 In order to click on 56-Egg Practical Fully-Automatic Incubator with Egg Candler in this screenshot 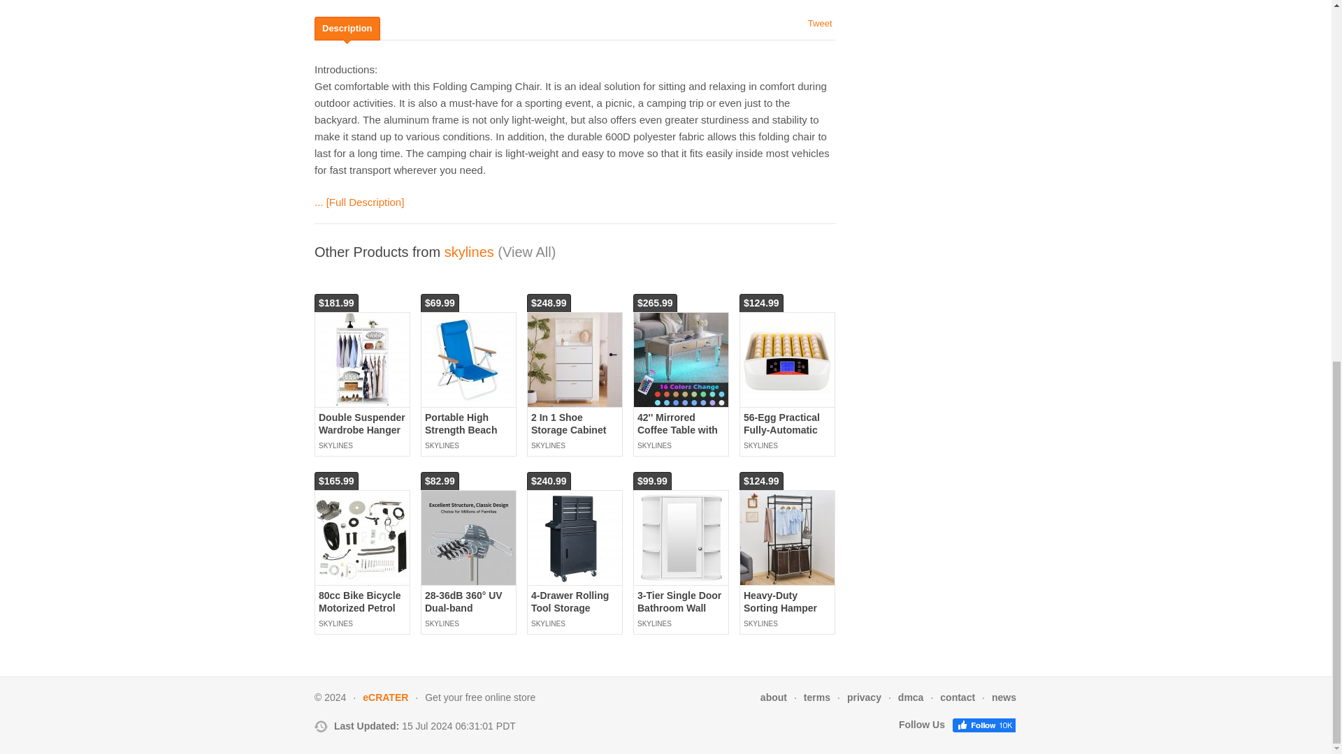, I will do `click(787, 360)`.